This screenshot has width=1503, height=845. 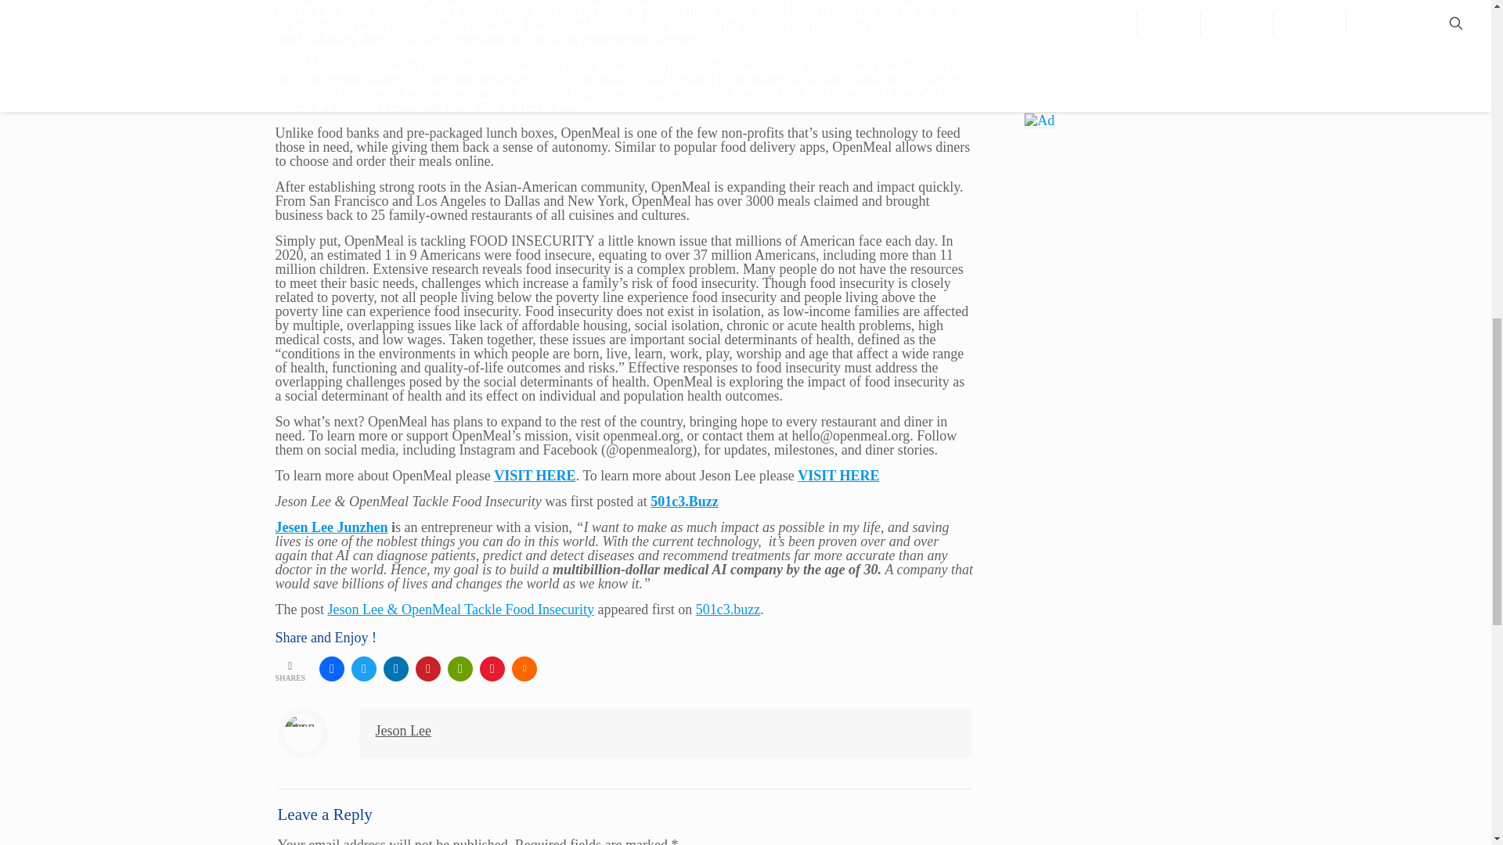 What do you see at coordinates (427, 668) in the screenshot?
I see `Submit this to Pinterest` at bounding box center [427, 668].